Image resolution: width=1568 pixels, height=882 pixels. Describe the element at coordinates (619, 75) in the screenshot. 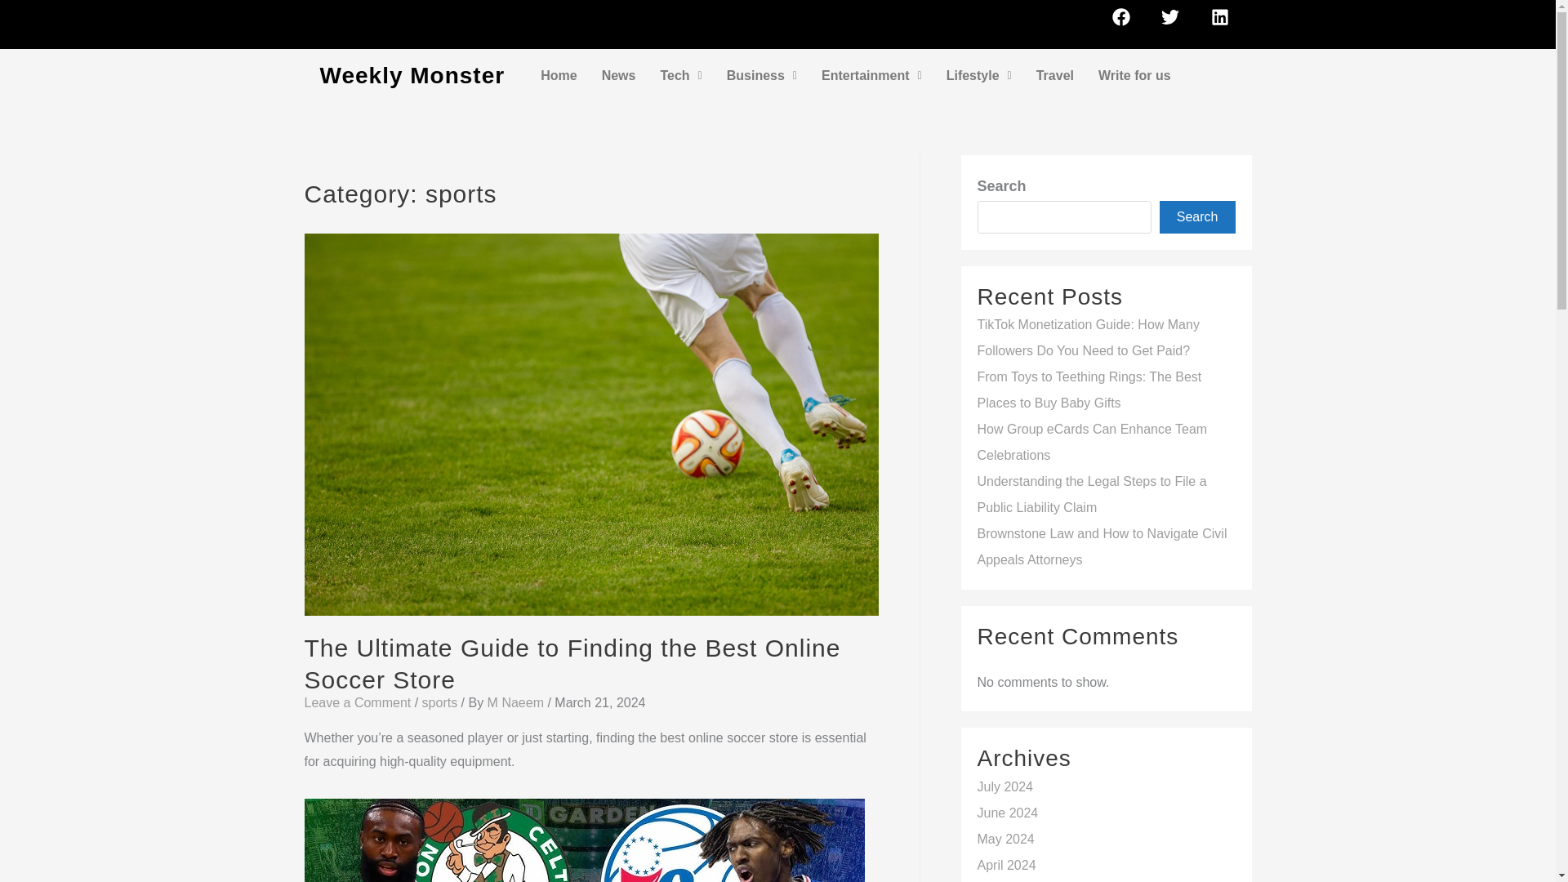

I see `News` at that location.